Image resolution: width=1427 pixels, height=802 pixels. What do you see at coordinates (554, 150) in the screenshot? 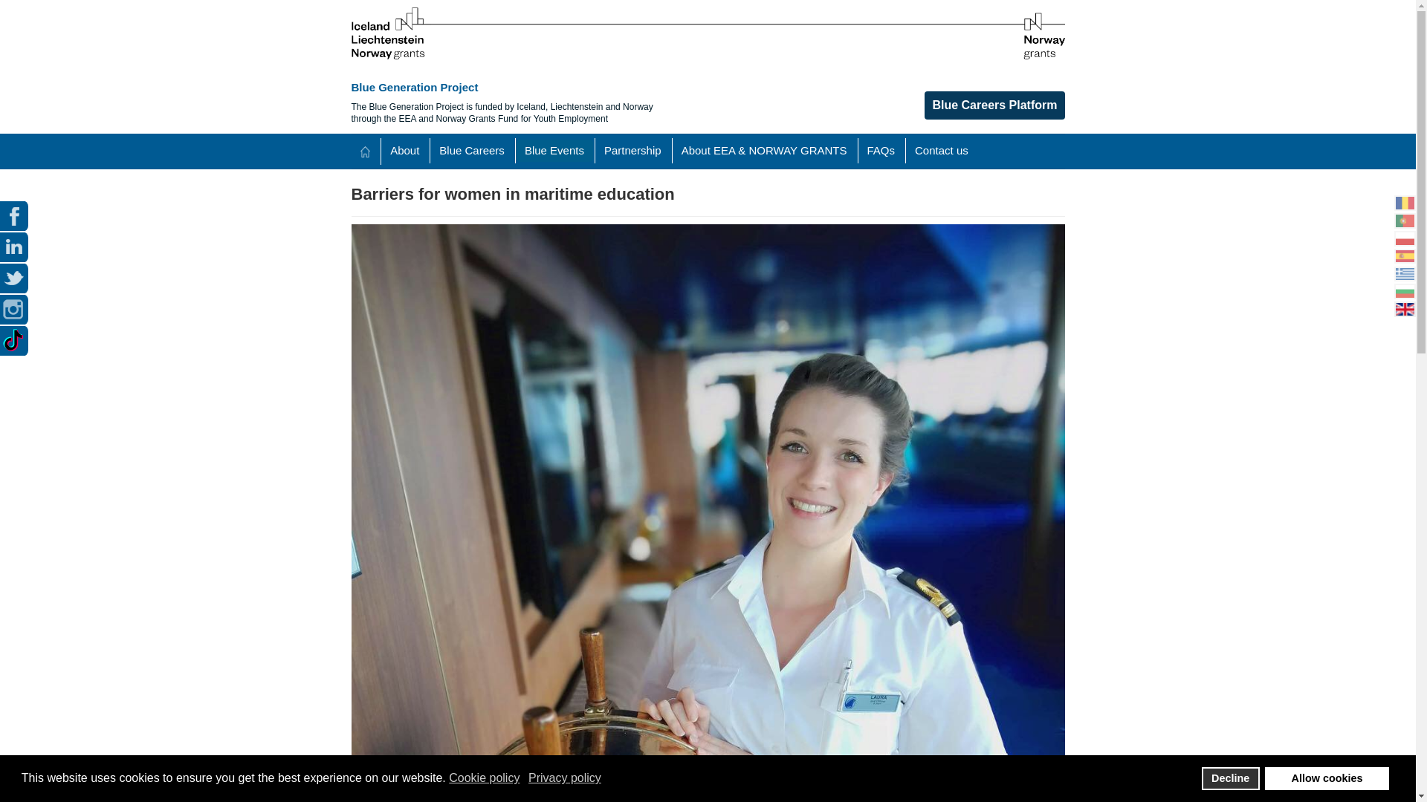
I see `Blue Events` at bounding box center [554, 150].